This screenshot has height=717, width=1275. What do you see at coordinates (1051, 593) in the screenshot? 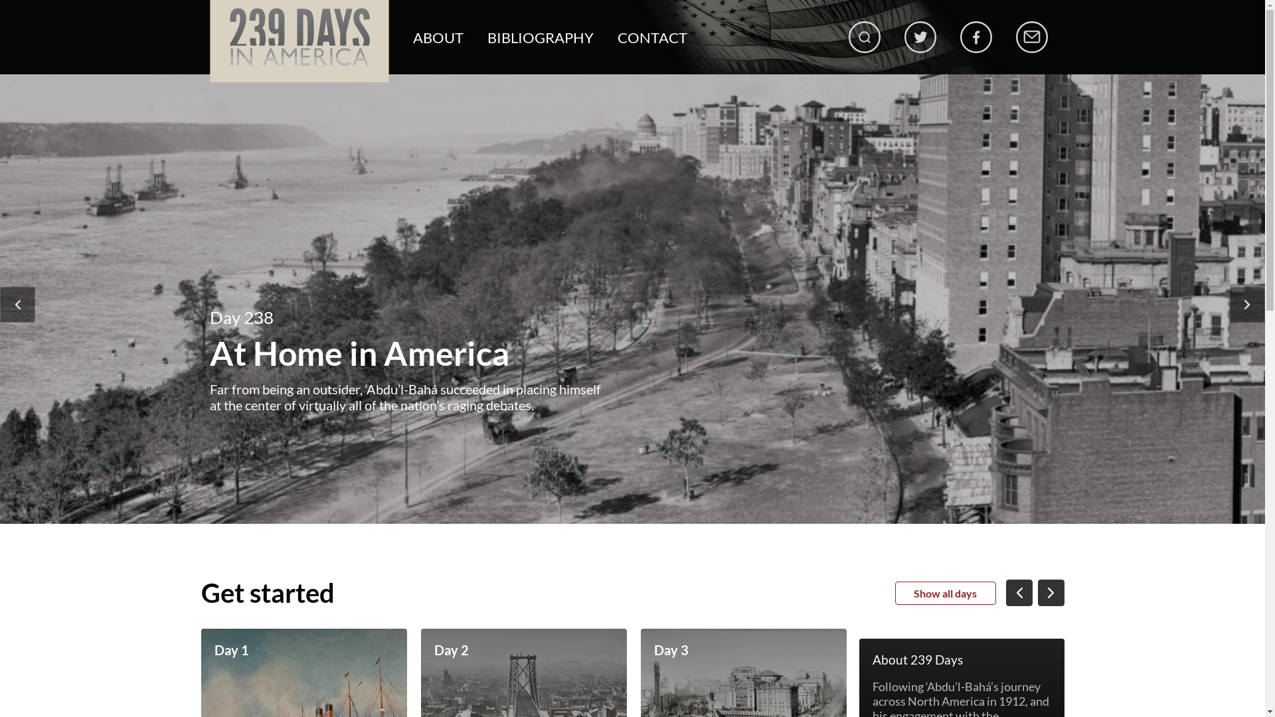
I see `Next` at bounding box center [1051, 593].